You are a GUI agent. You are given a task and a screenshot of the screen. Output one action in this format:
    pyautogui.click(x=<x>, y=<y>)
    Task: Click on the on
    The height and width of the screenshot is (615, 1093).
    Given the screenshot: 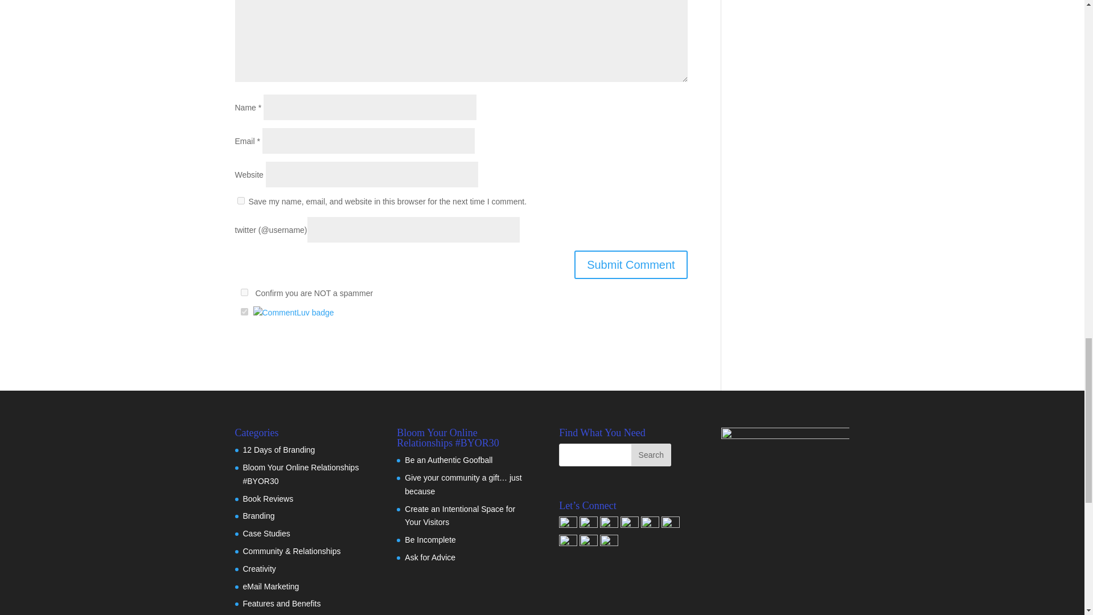 What is the action you would take?
    pyautogui.click(x=244, y=312)
    